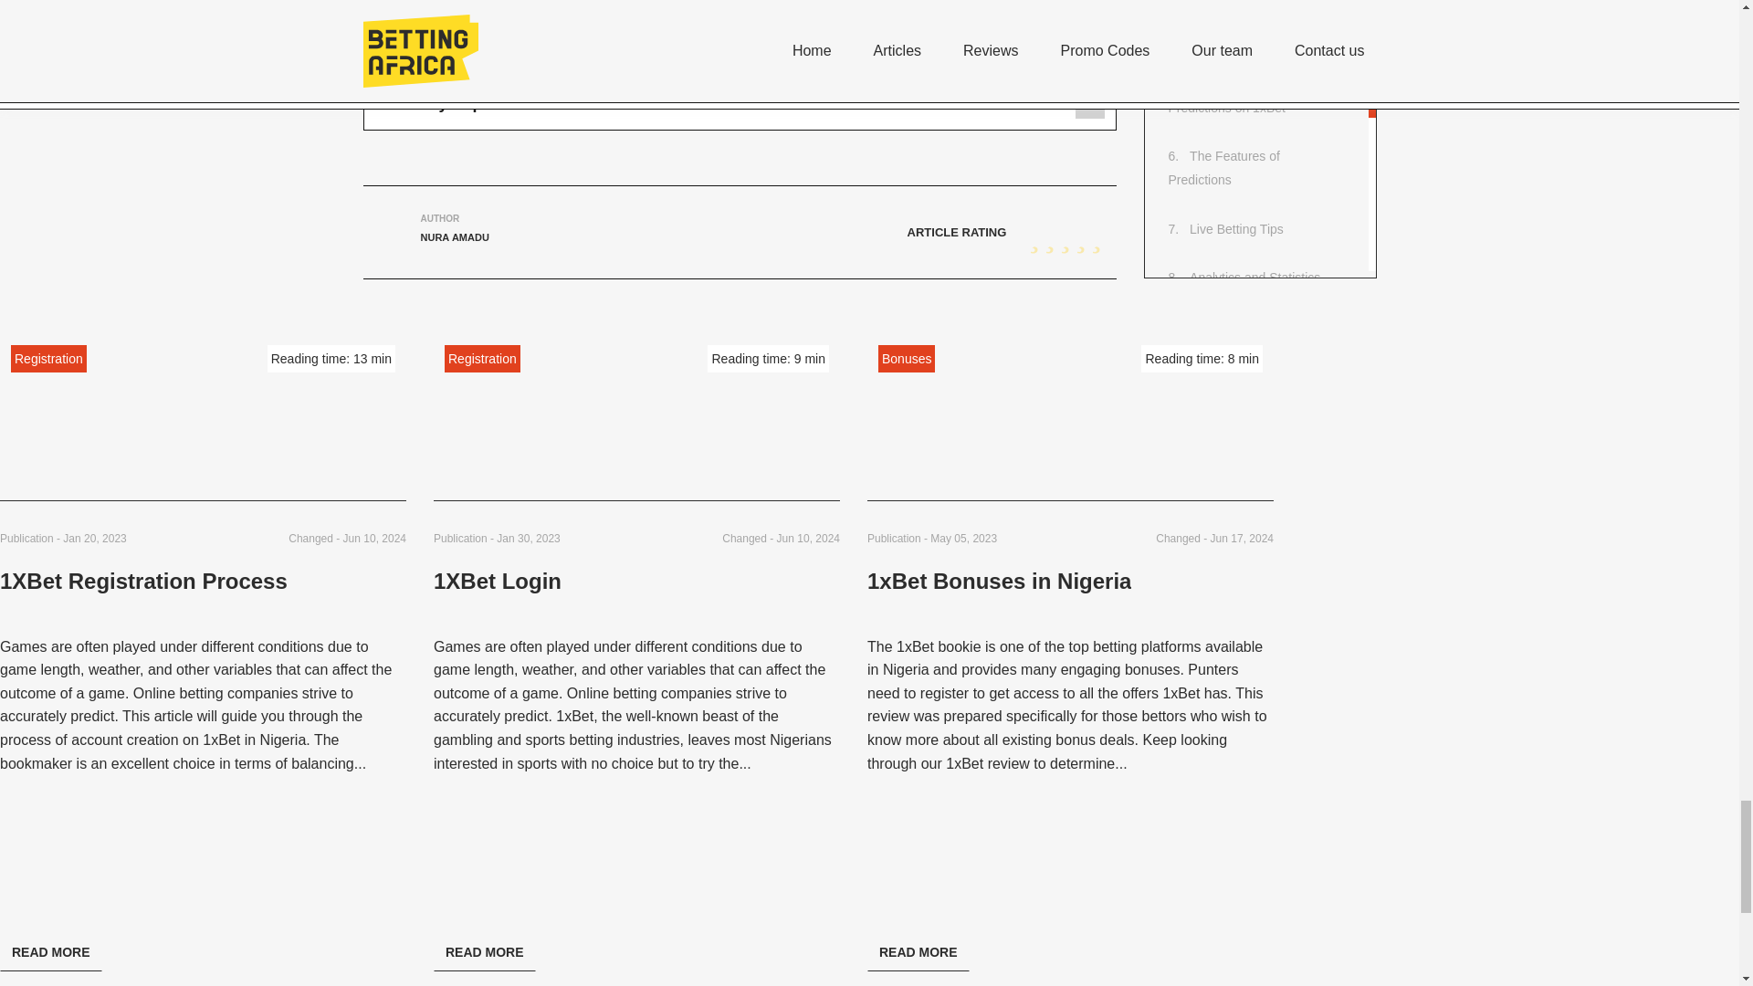 The height and width of the screenshot is (986, 1753). I want to click on READ MORE, so click(484, 951).